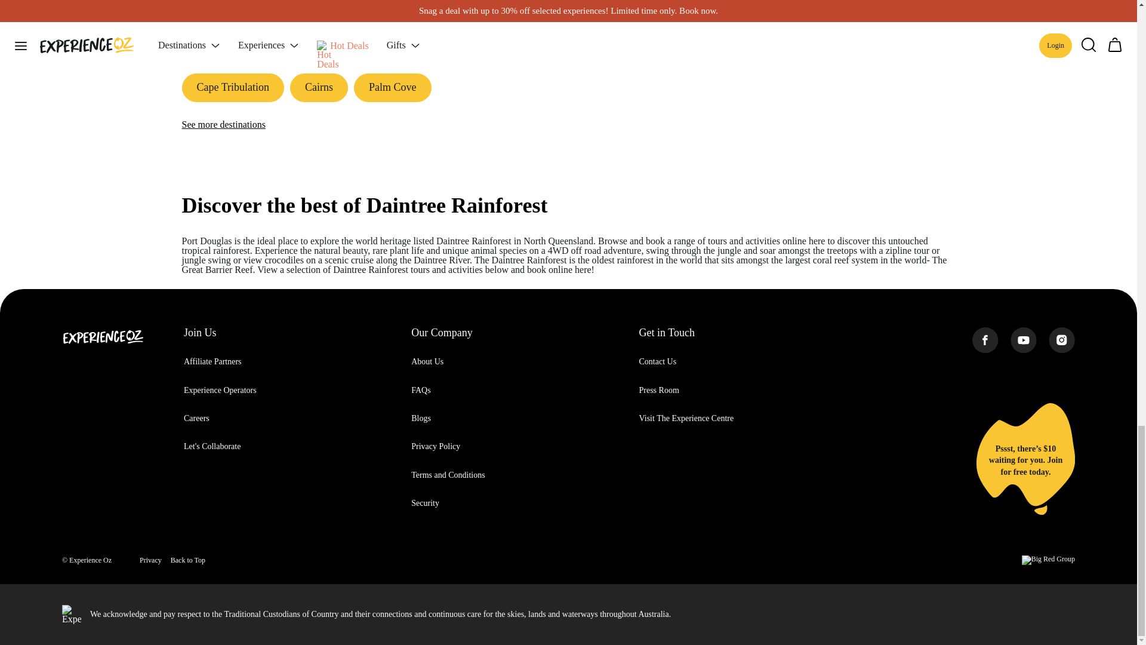 The image size is (1146, 645). What do you see at coordinates (233, 87) in the screenshot?
I see `Cape Tribulation` at bounding box center [233, 87].